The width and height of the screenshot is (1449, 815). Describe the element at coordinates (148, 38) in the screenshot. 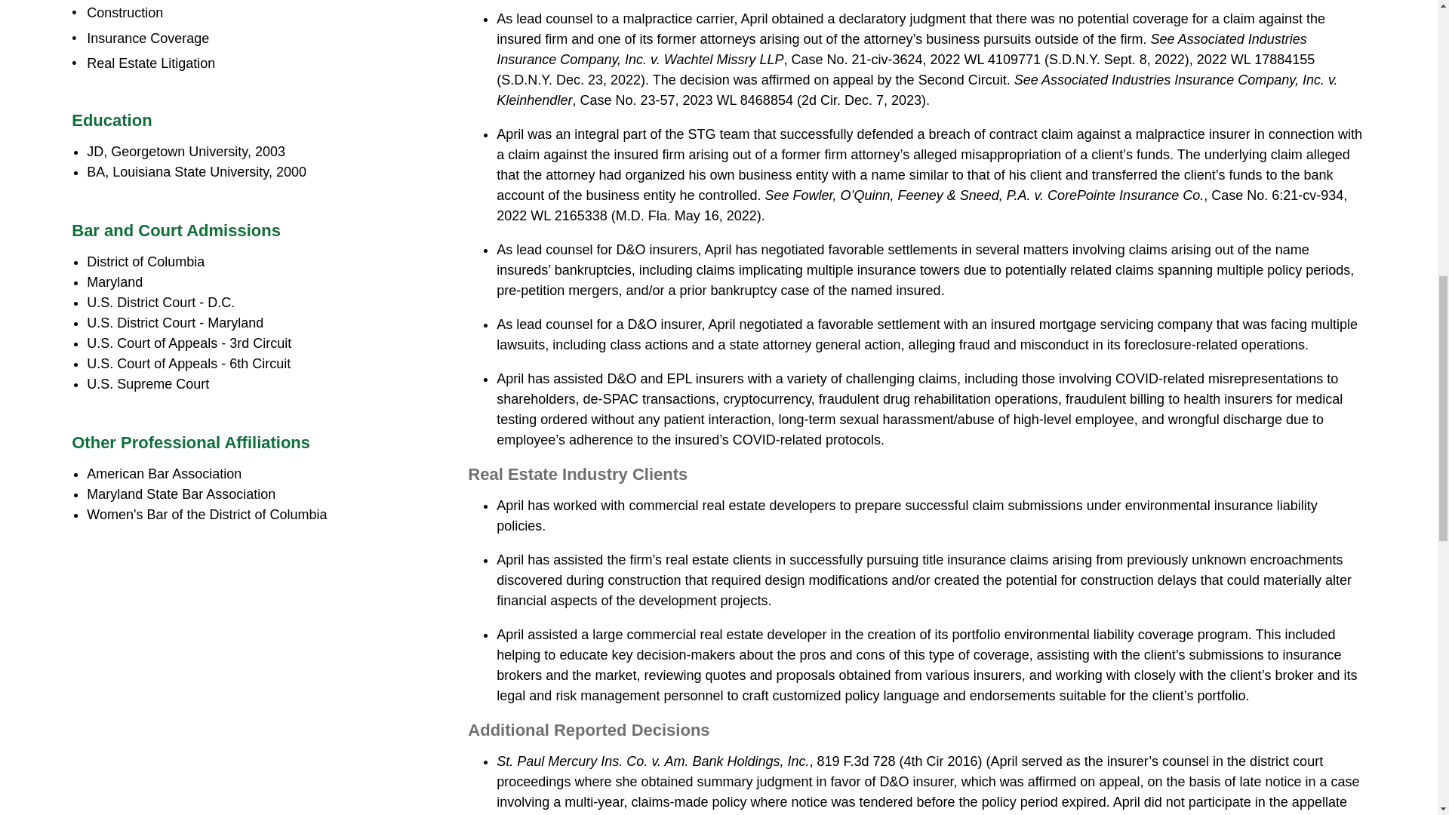

I see `Read more about Insurance Coverage` at that location.